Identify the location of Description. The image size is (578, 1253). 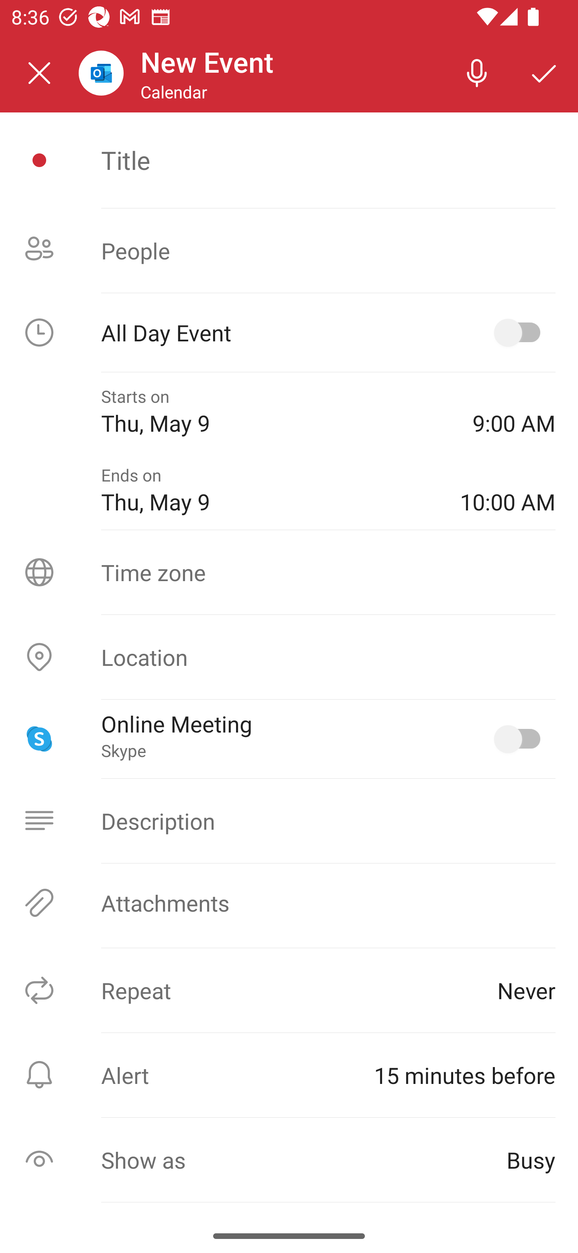
(289, 820).